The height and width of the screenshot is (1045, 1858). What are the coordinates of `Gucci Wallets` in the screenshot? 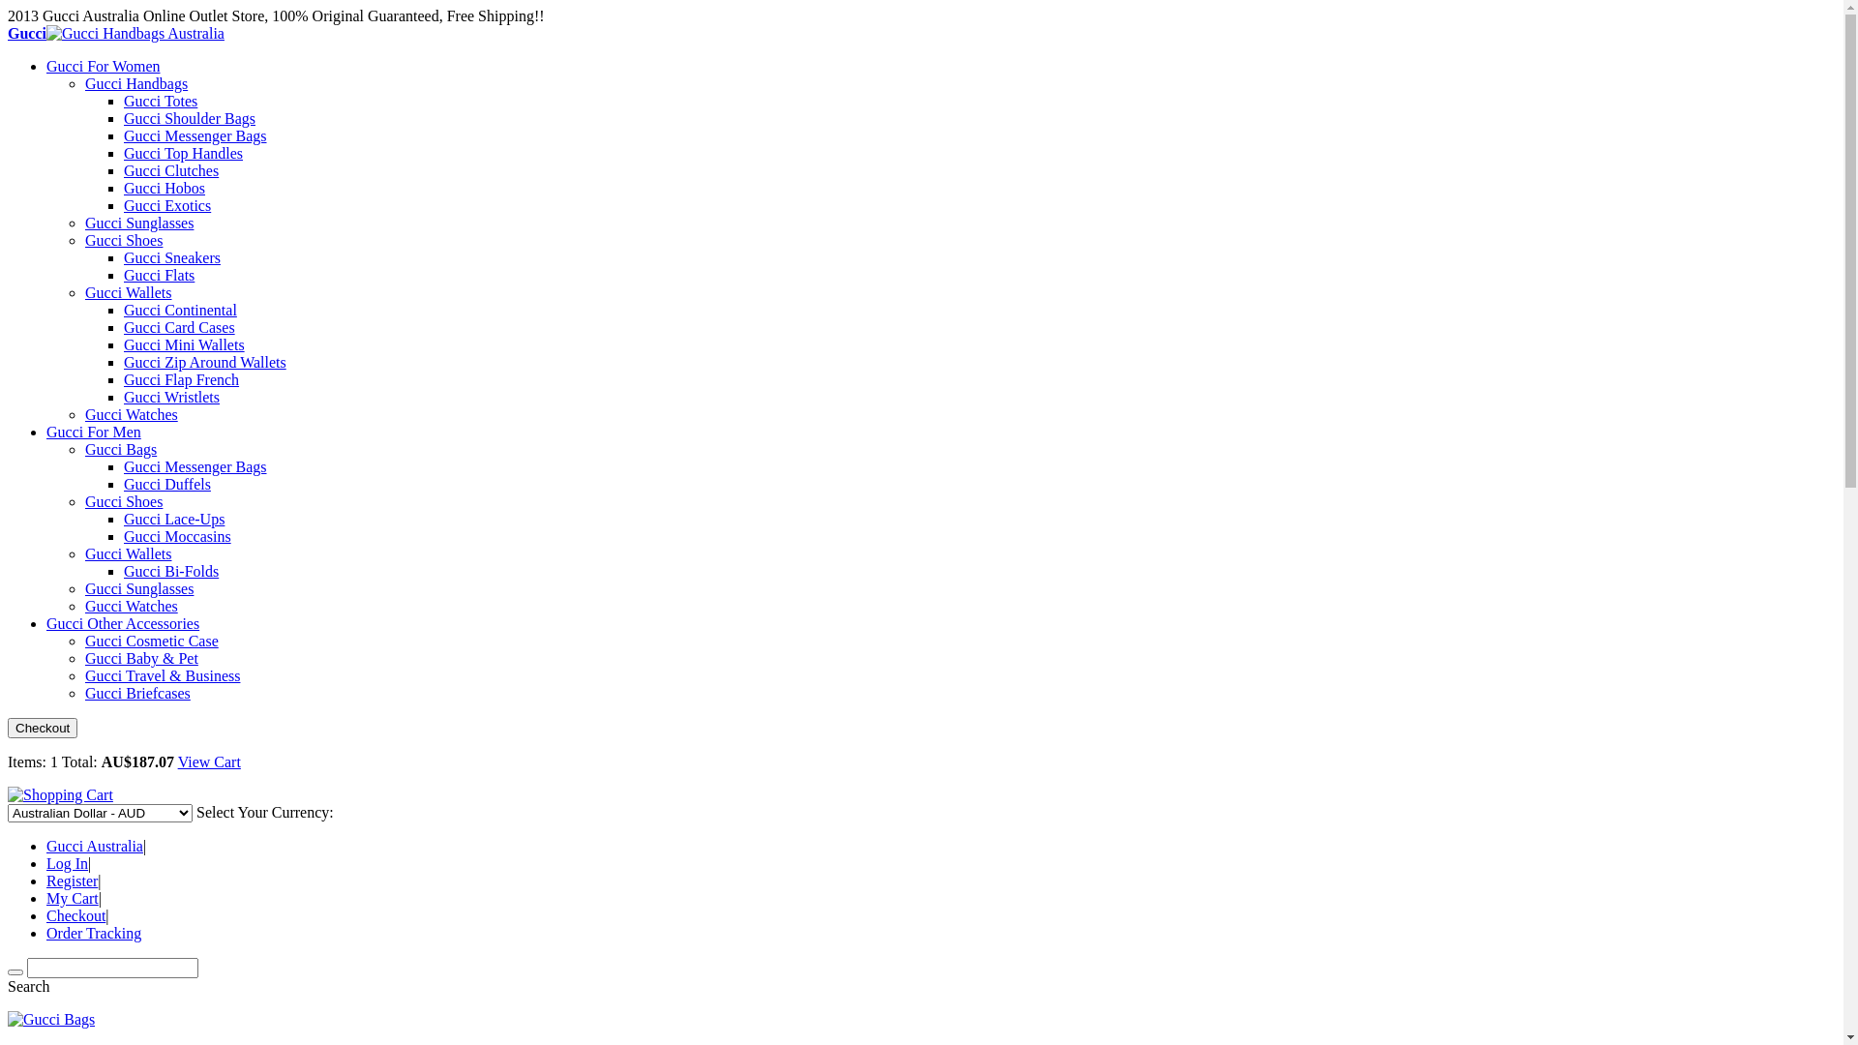 It's located at (129, 553).